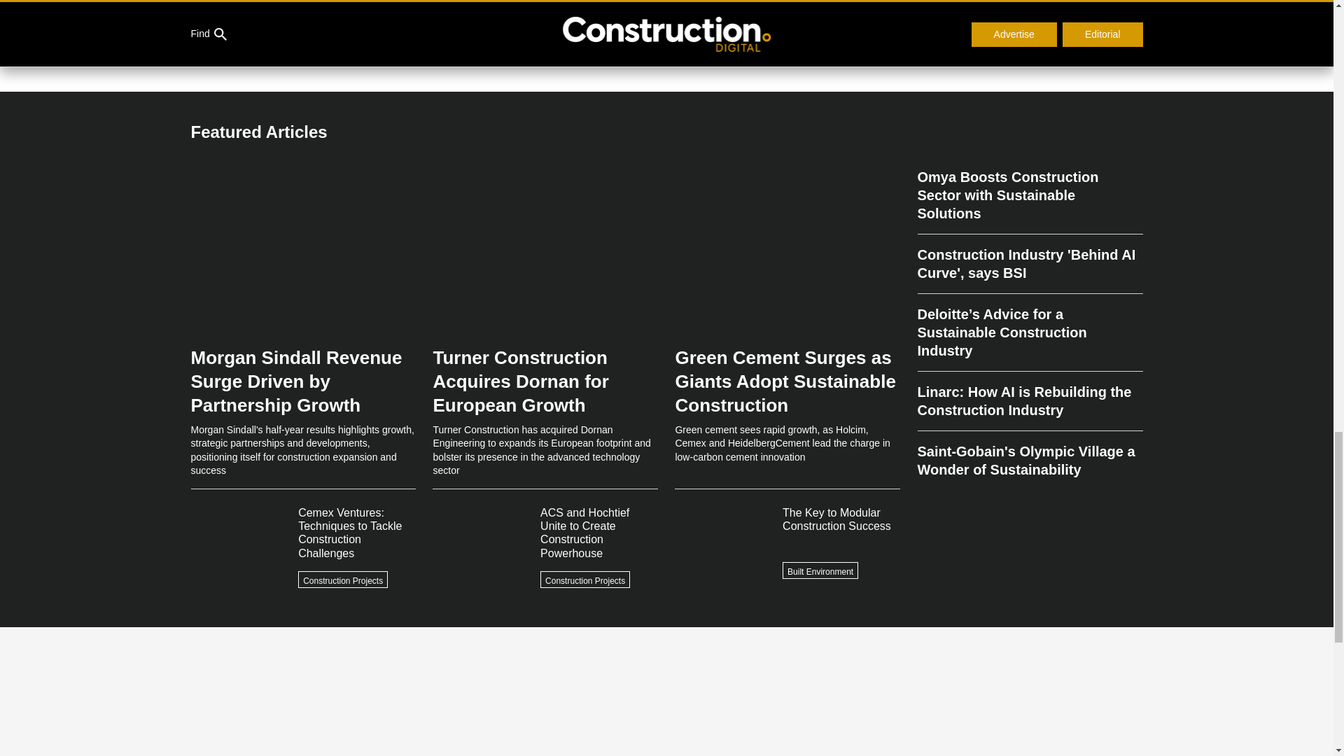 The image size is (1344, 756). What do you see at coordinates (1029, 454) in the screenshot?
I see `Saint-Gobain's Olympic Village a Wonder of Sustainability` at bounding box center [1029, 454].